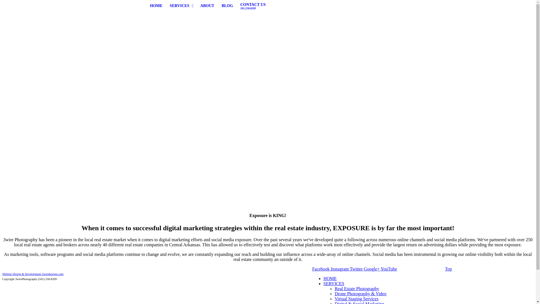  Describe the element at coordinates (357, 299) in the screenshot. I see `Virtual Staging Services` at that location.